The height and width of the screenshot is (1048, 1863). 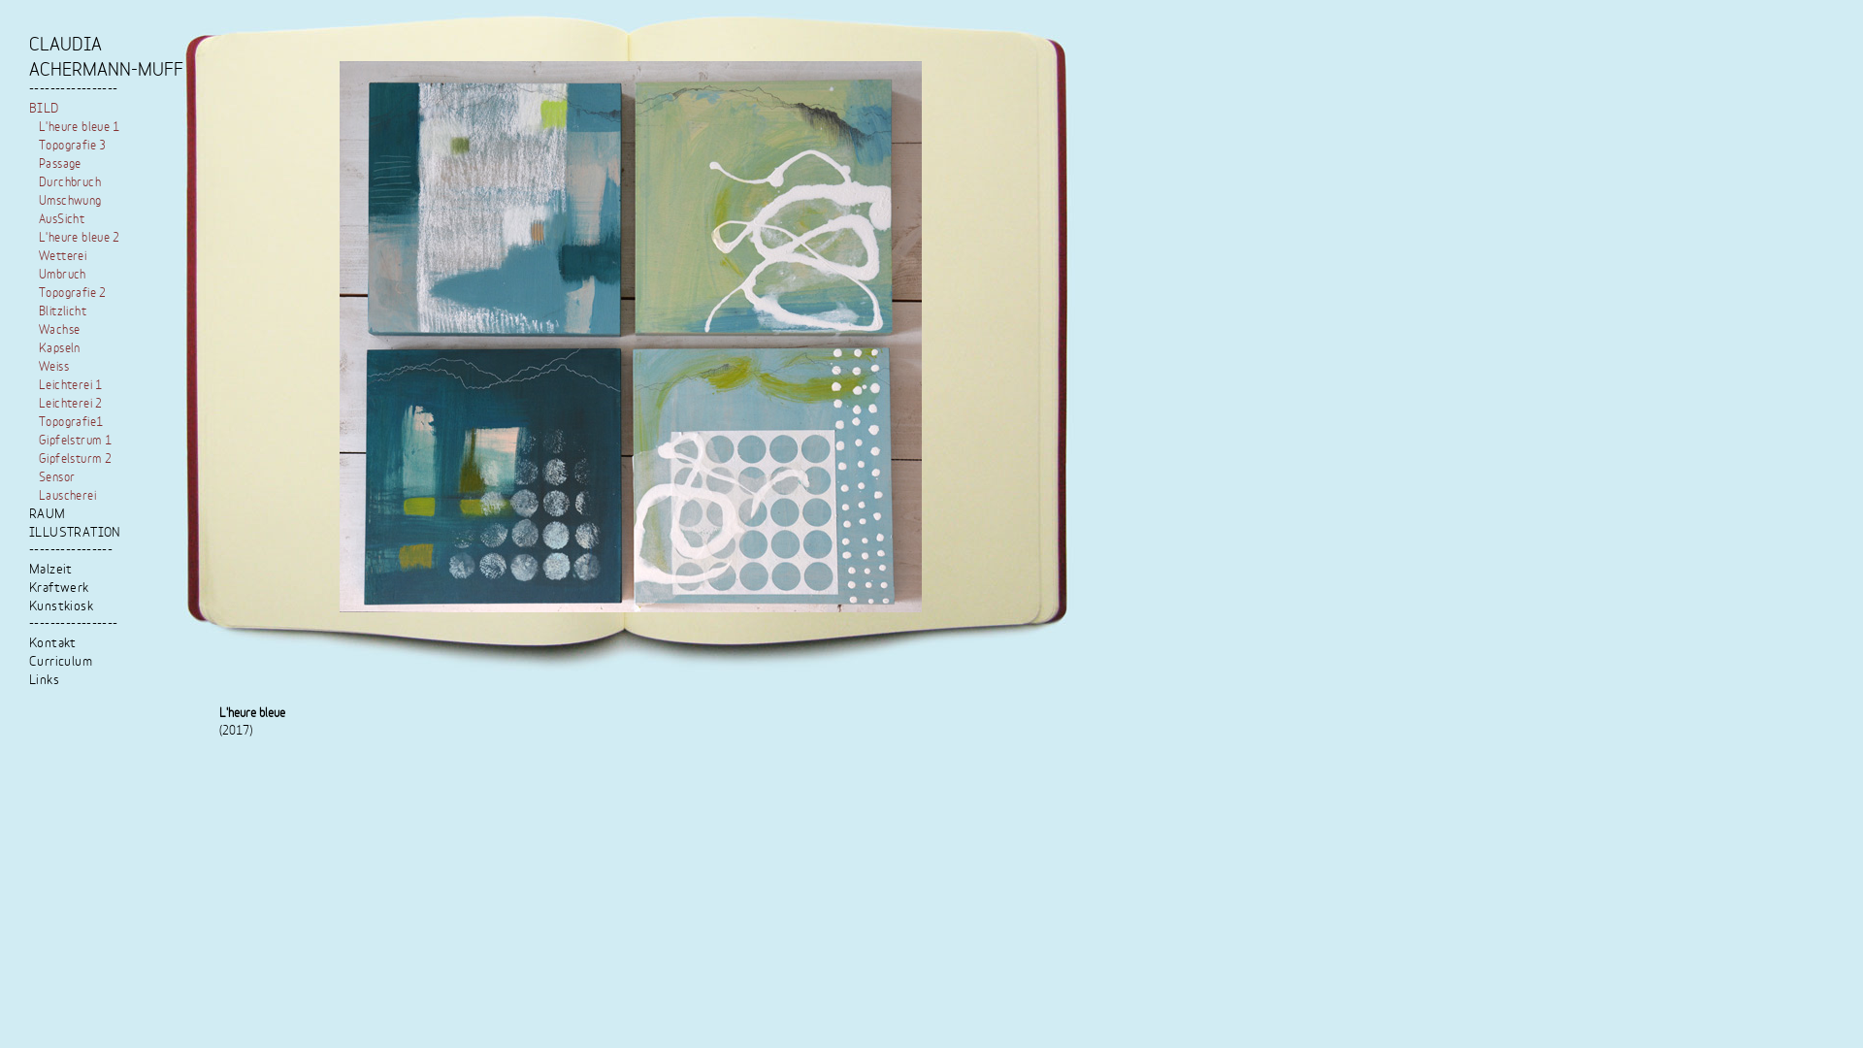 What do you see at coordinates (60, 164) in the screenshot?
I see `Passage` at bounding box center [60, 164].